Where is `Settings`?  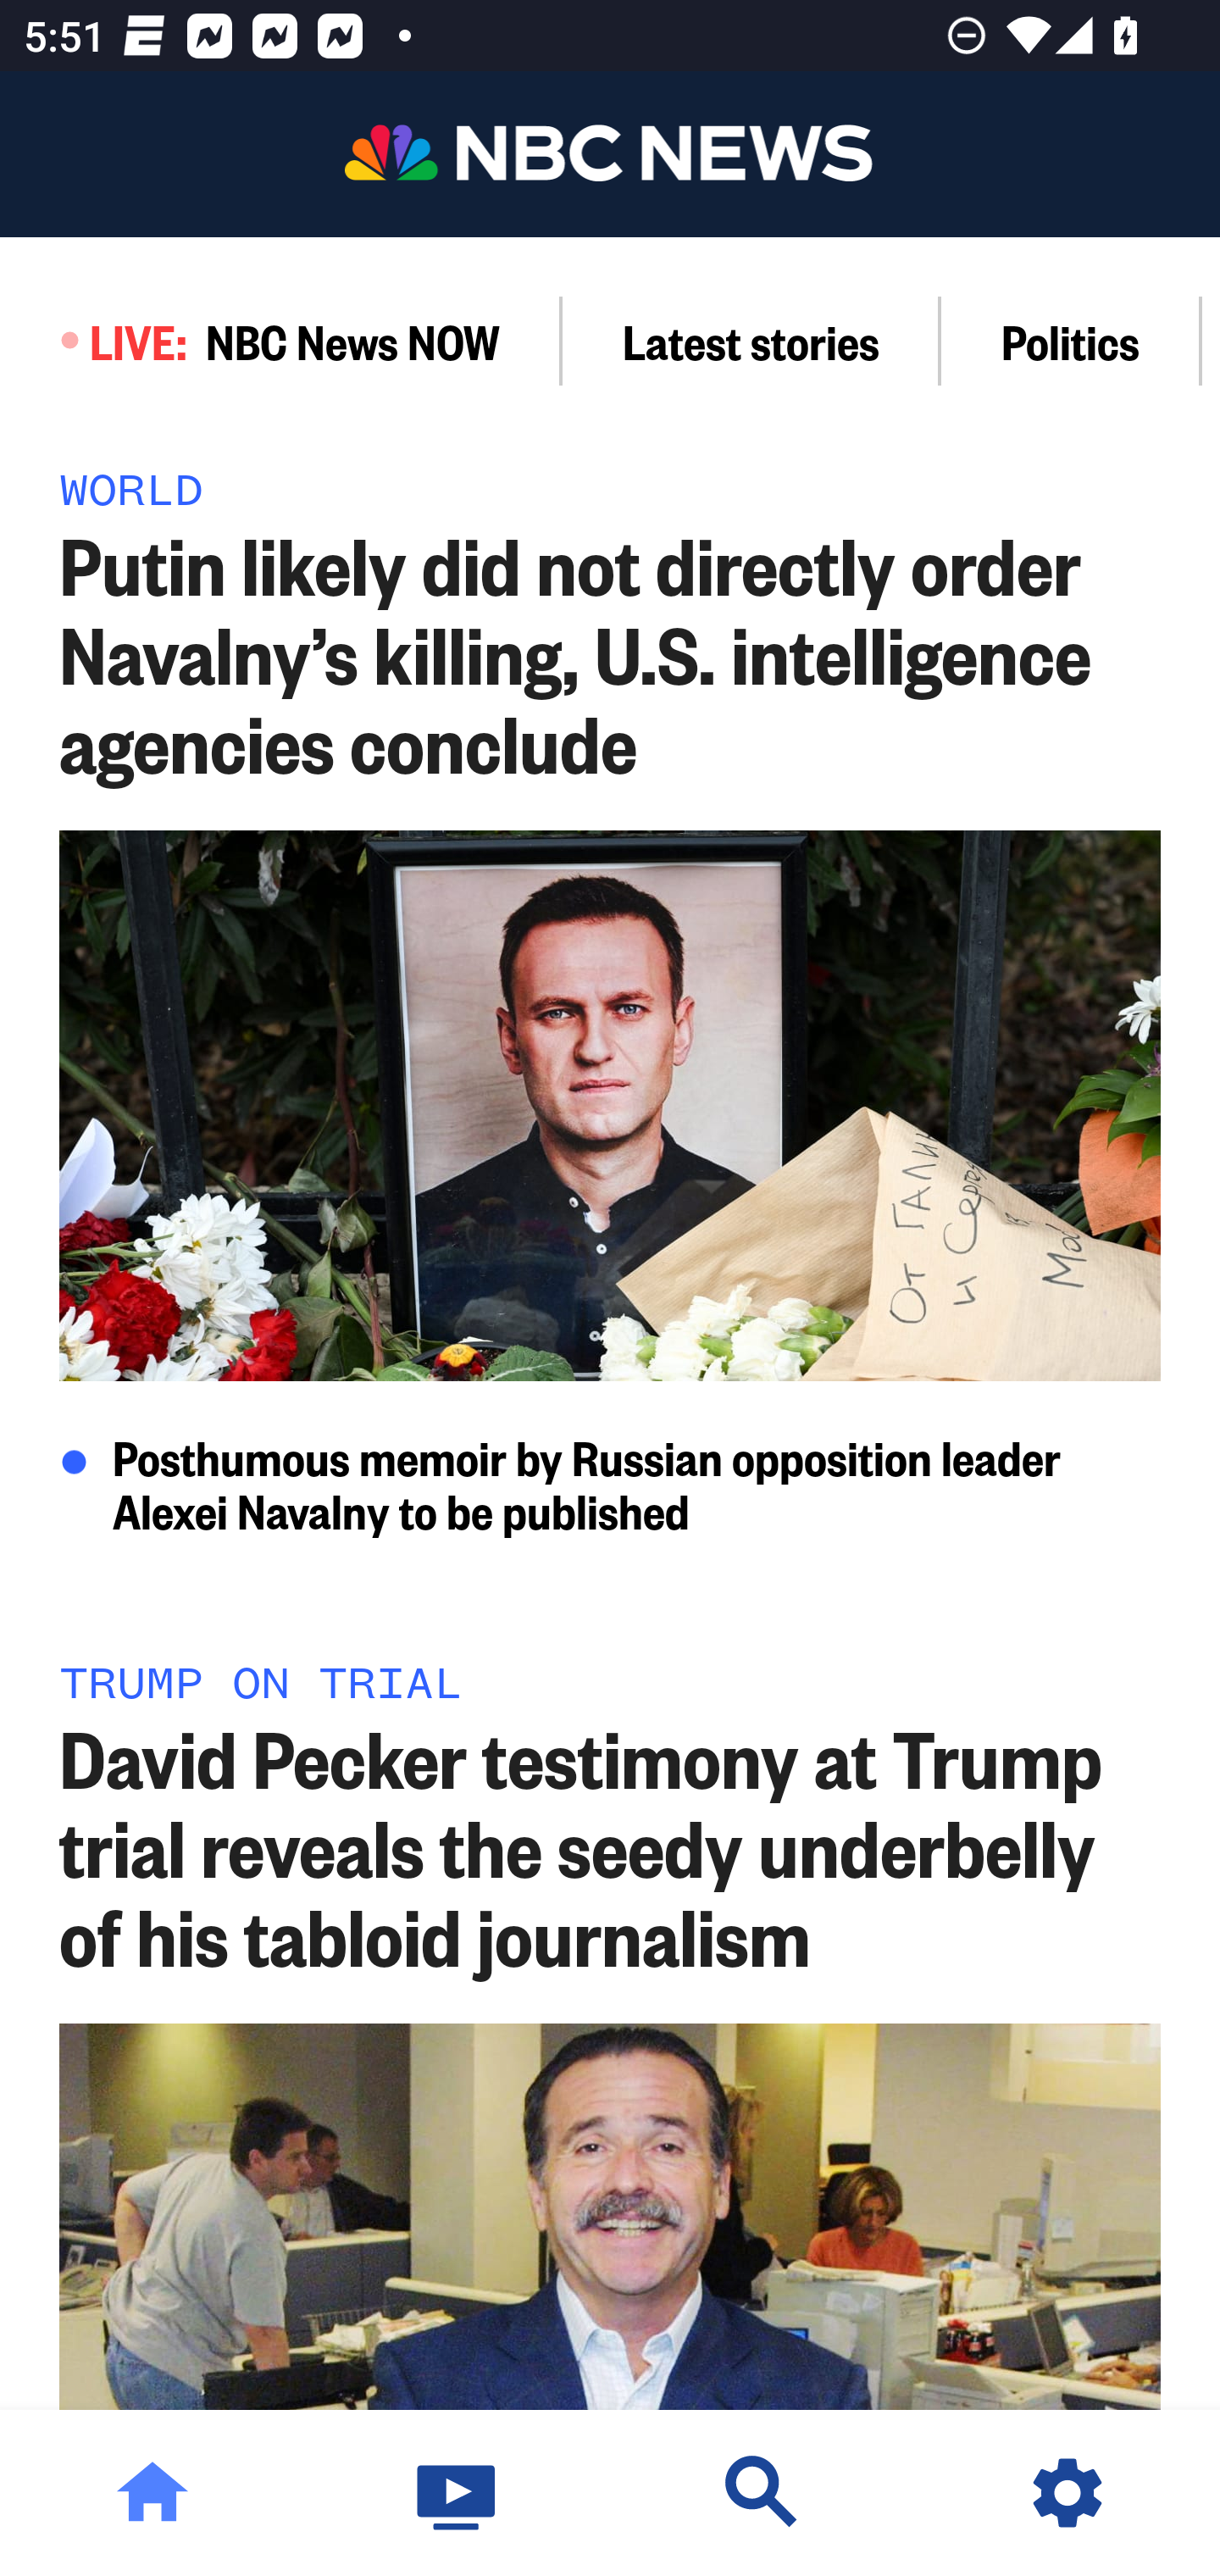
Settings is located at coordinates (1067, 2493).